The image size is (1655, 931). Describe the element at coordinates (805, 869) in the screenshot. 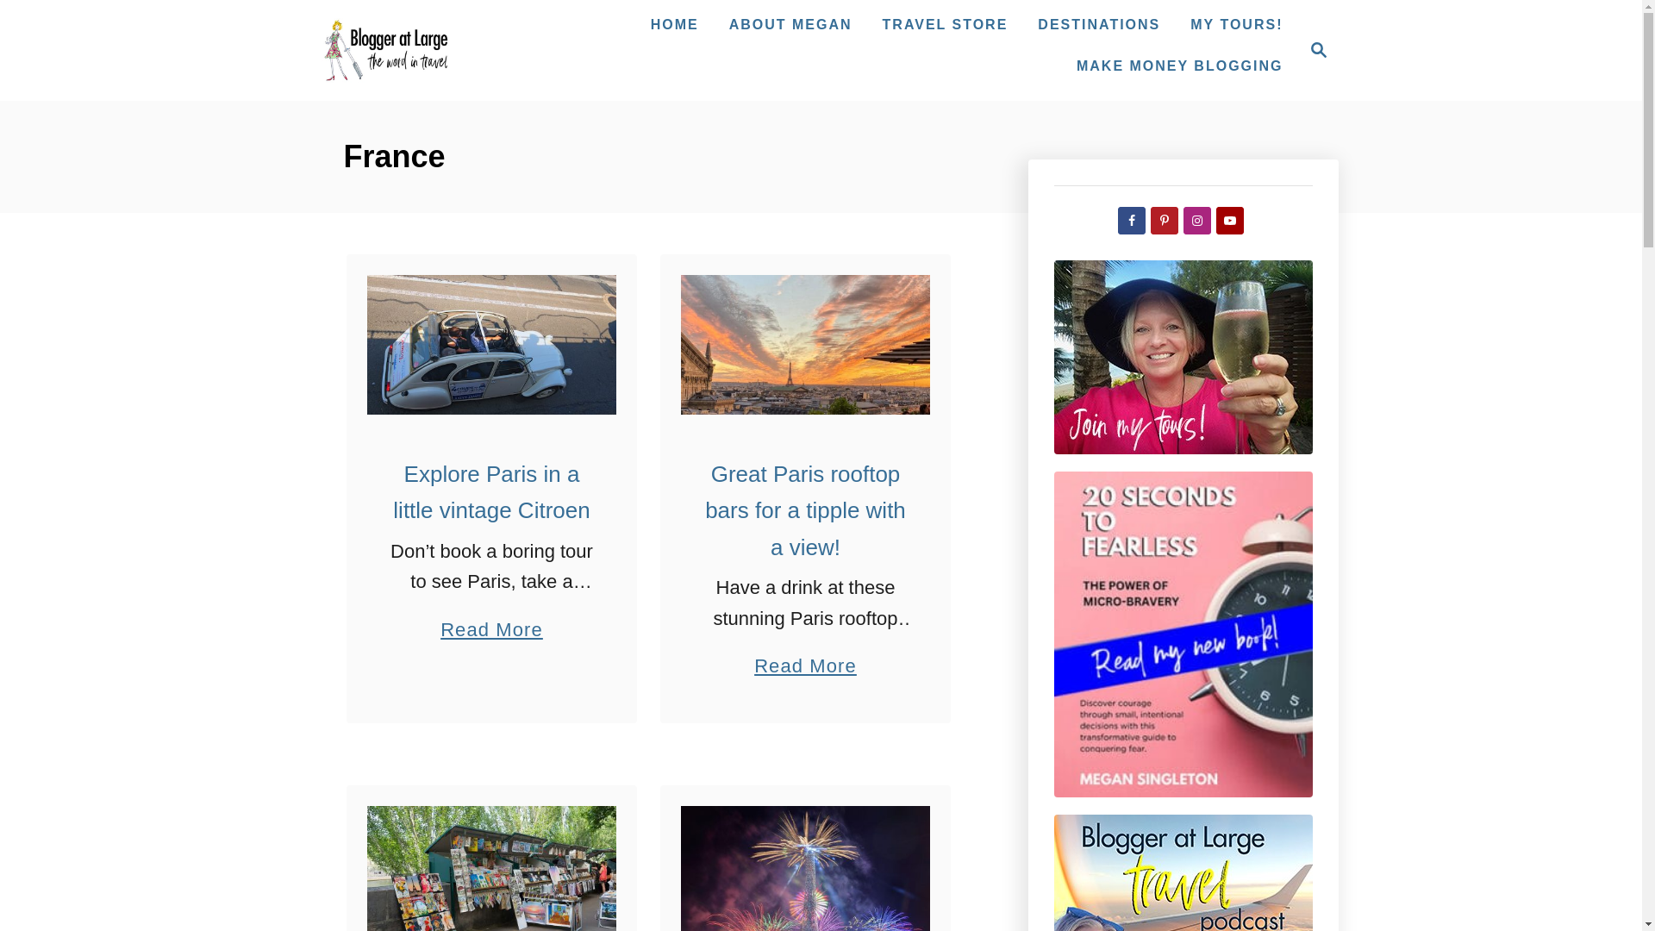

I see `What is Bastille Day all about?` at that location.